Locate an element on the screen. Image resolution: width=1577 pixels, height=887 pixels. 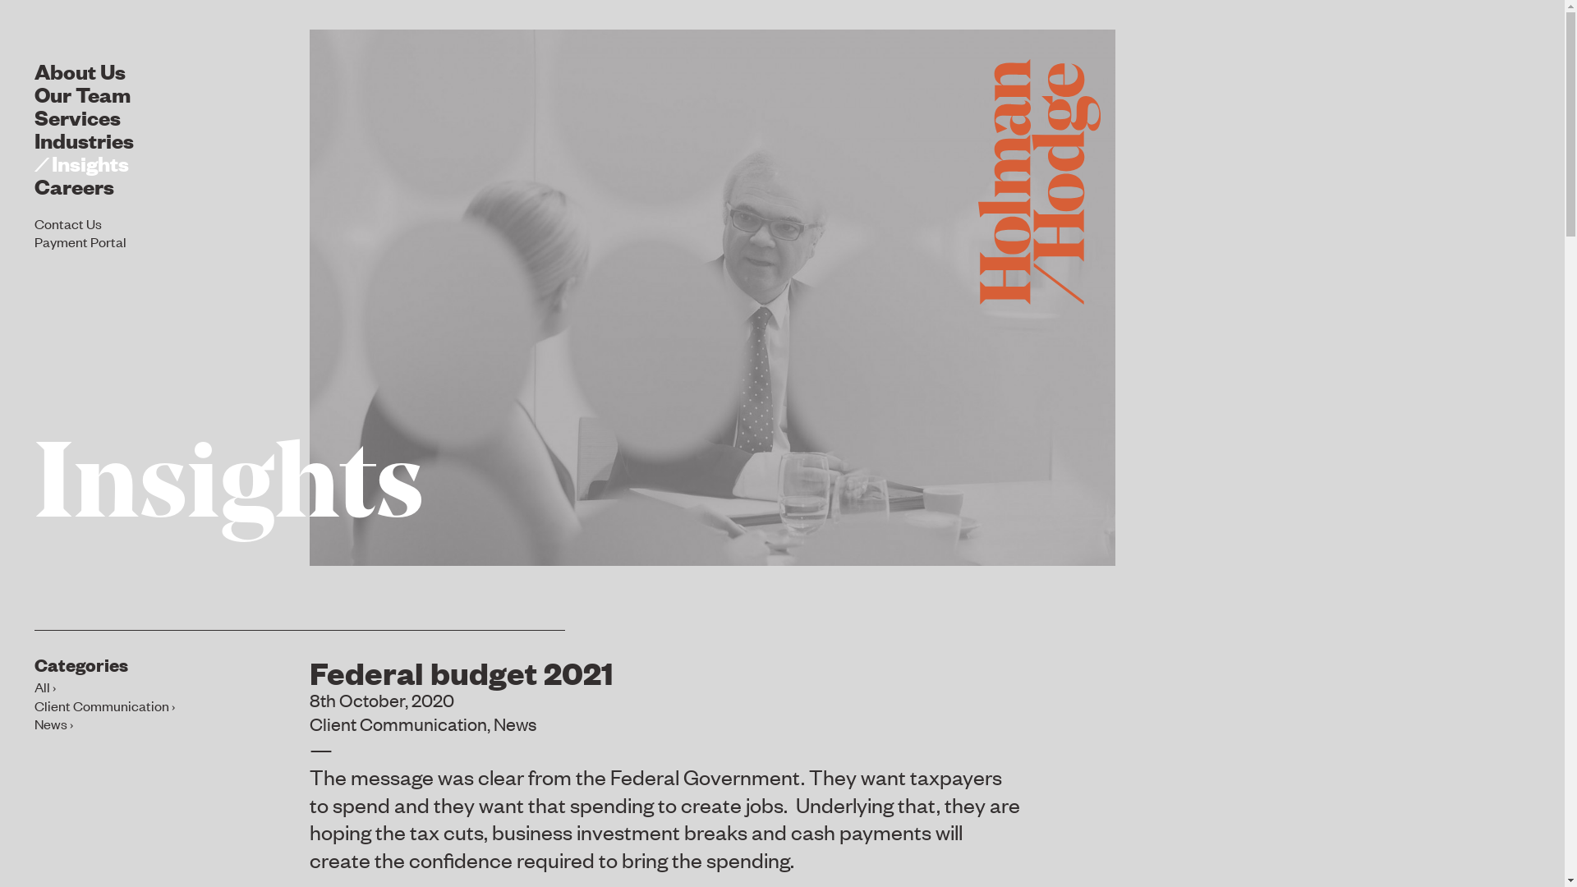
Insights is located at coordinates (82, 163).